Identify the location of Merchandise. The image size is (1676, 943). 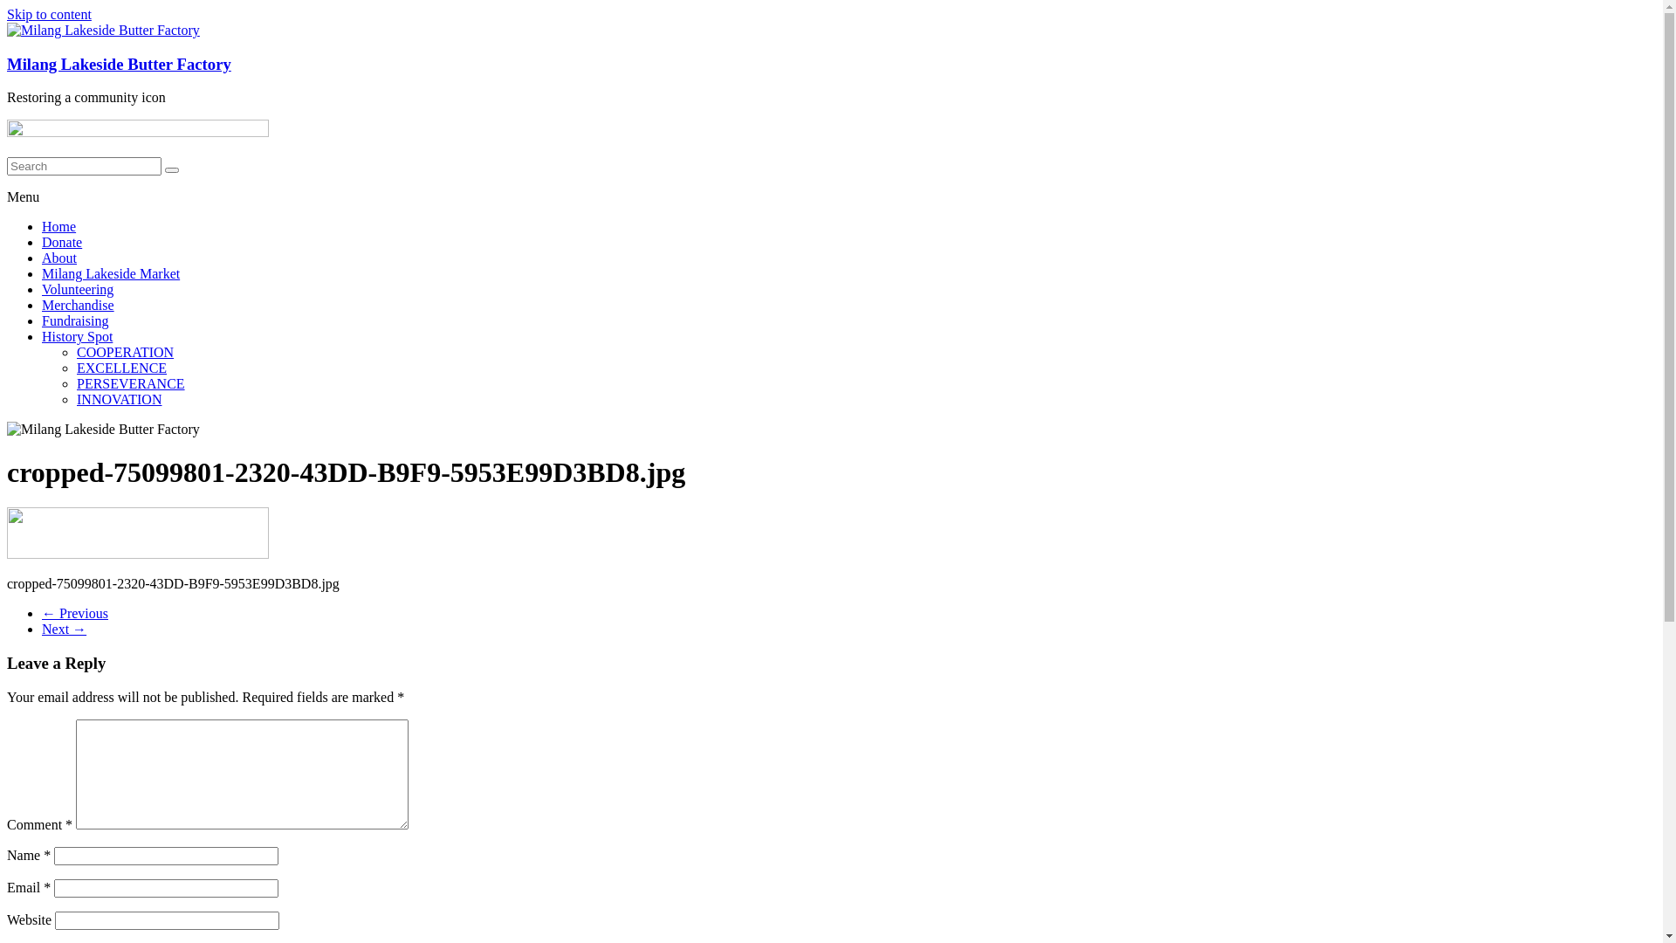
(79, 306).